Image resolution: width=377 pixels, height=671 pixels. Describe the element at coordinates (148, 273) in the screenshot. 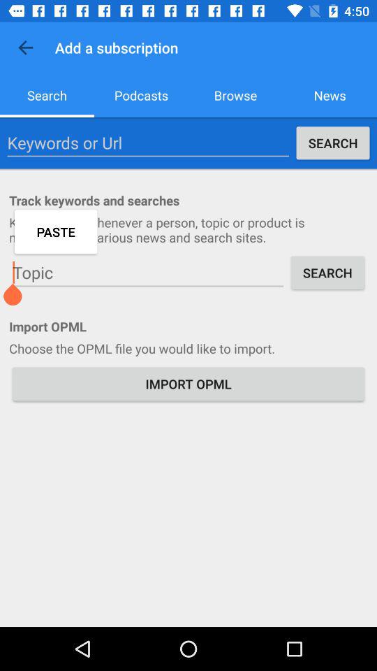

I see `type subject` at that location.